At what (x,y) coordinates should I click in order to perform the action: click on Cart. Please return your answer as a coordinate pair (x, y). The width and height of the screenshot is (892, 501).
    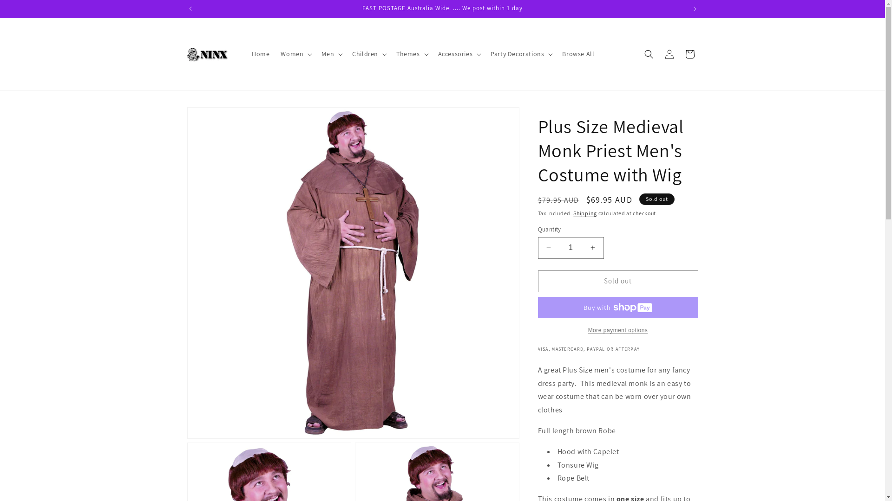
    Looking at the image, I should click on (689, 54).